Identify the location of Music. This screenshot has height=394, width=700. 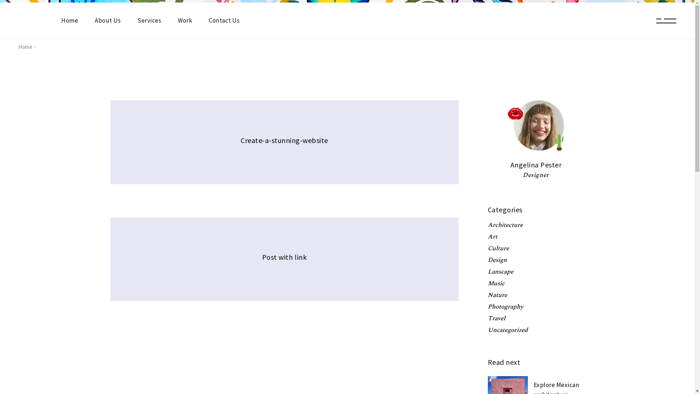
(496, 283).